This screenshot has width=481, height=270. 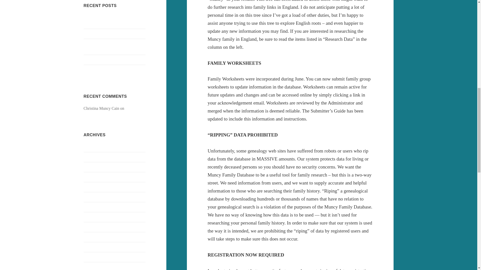 I want to click on July 2019, so click(x=92, y=167).